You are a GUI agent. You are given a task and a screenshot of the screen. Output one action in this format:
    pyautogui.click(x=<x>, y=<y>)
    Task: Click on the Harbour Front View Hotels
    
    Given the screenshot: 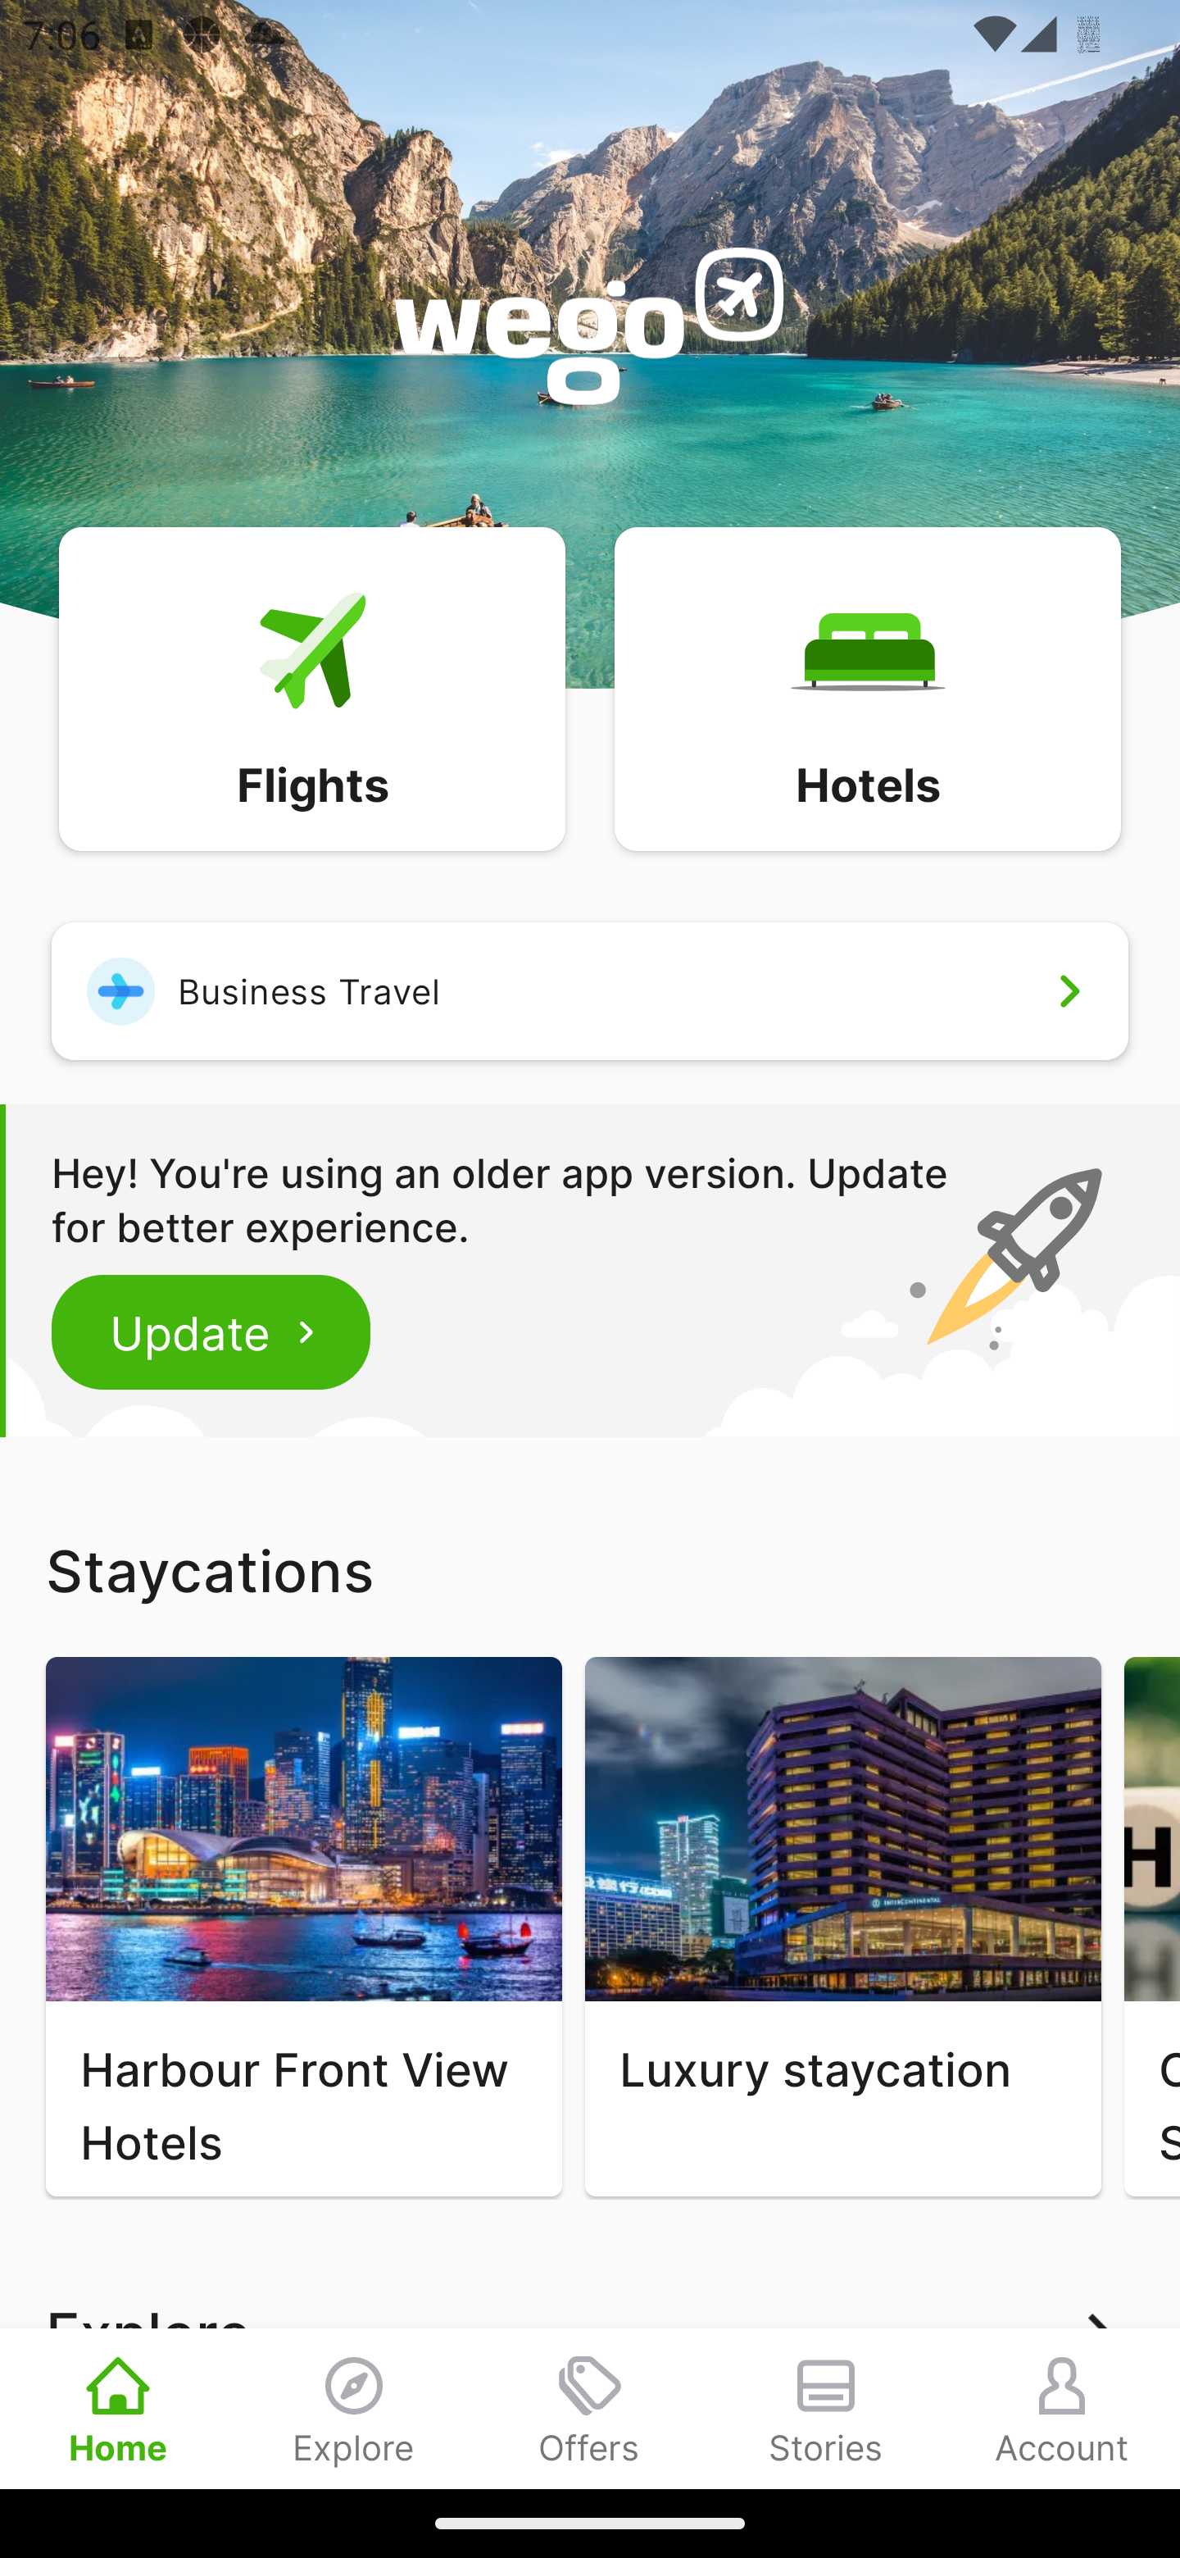 What is the action you would take?
    pyautogui.click(x=303, y=1927)
    